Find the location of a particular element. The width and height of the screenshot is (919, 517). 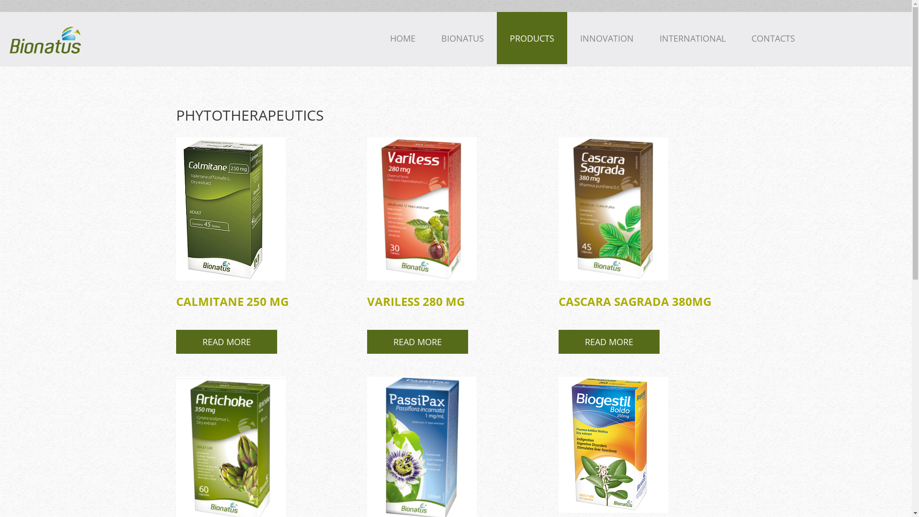

READ MORE is located at coordinates (417, 342).